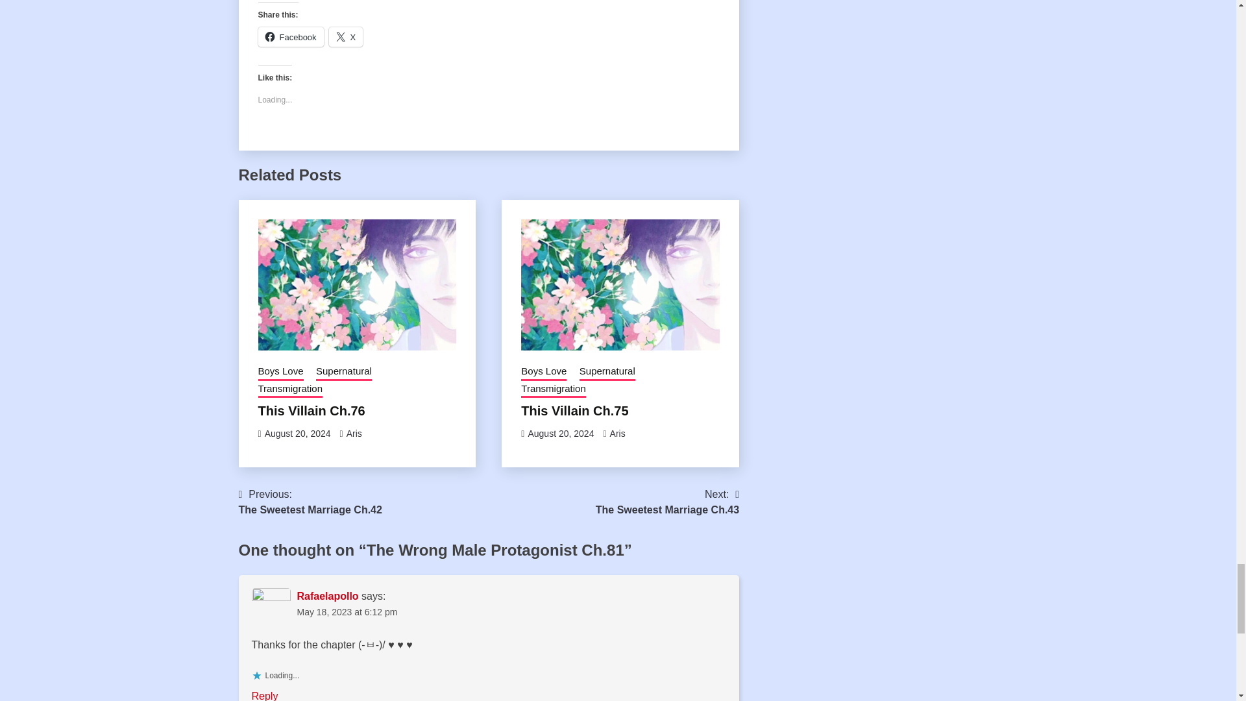 Image resolution: width=1246 pixels, height=701 pixels. What do you see at coordinates (574, 410) in the screenshot?
I see `This Villain Ch.75` at bounding box center [574, 410].